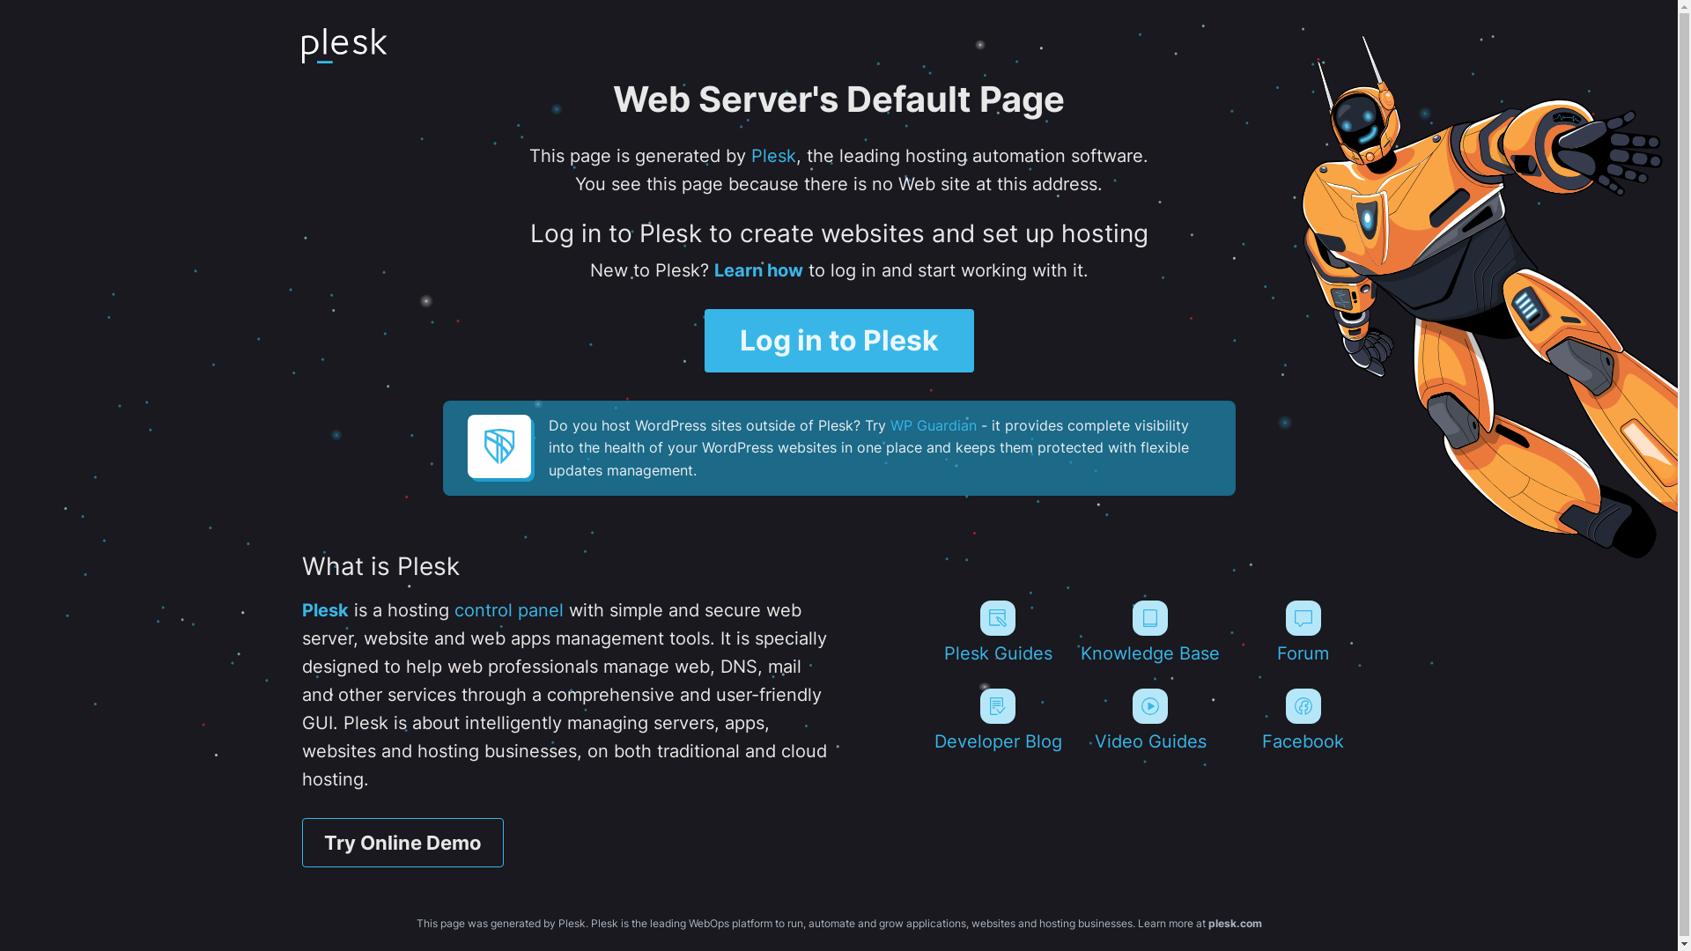  I want to click on Try Online Demo, so click(402, 843).